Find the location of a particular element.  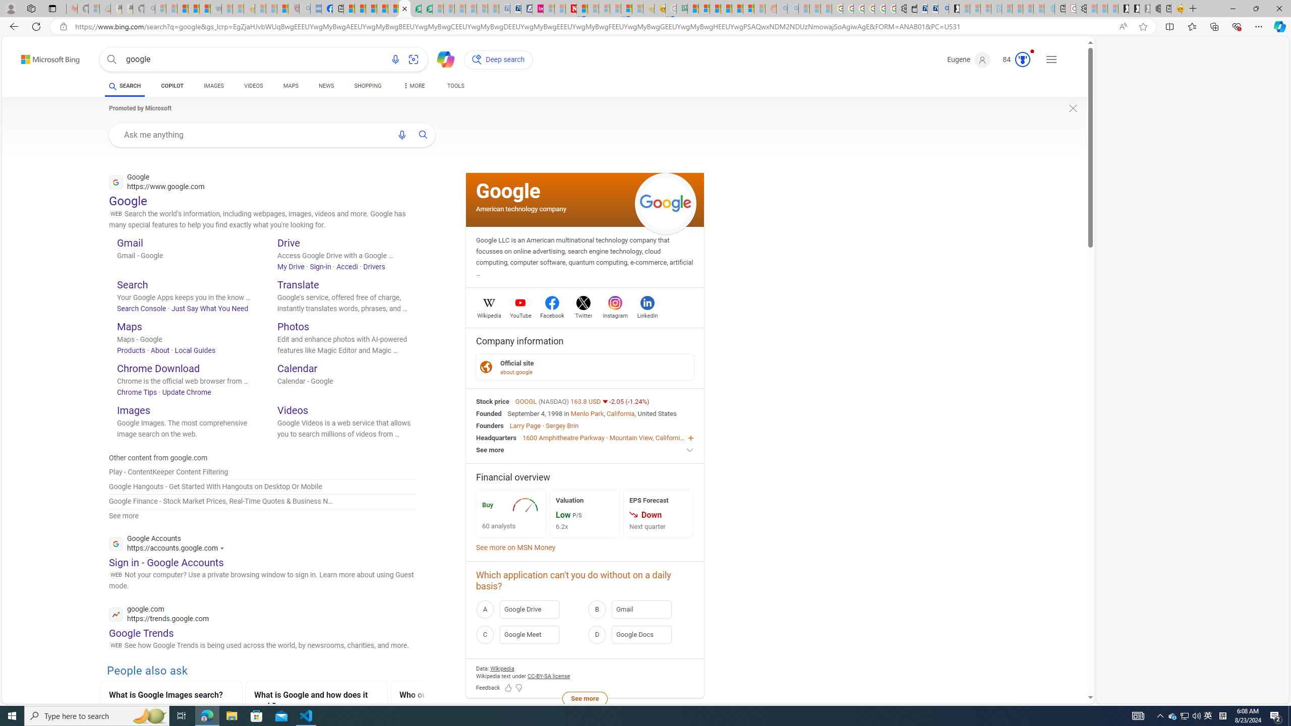

Terms of Use Agreement is located at coordinates (416, 9).